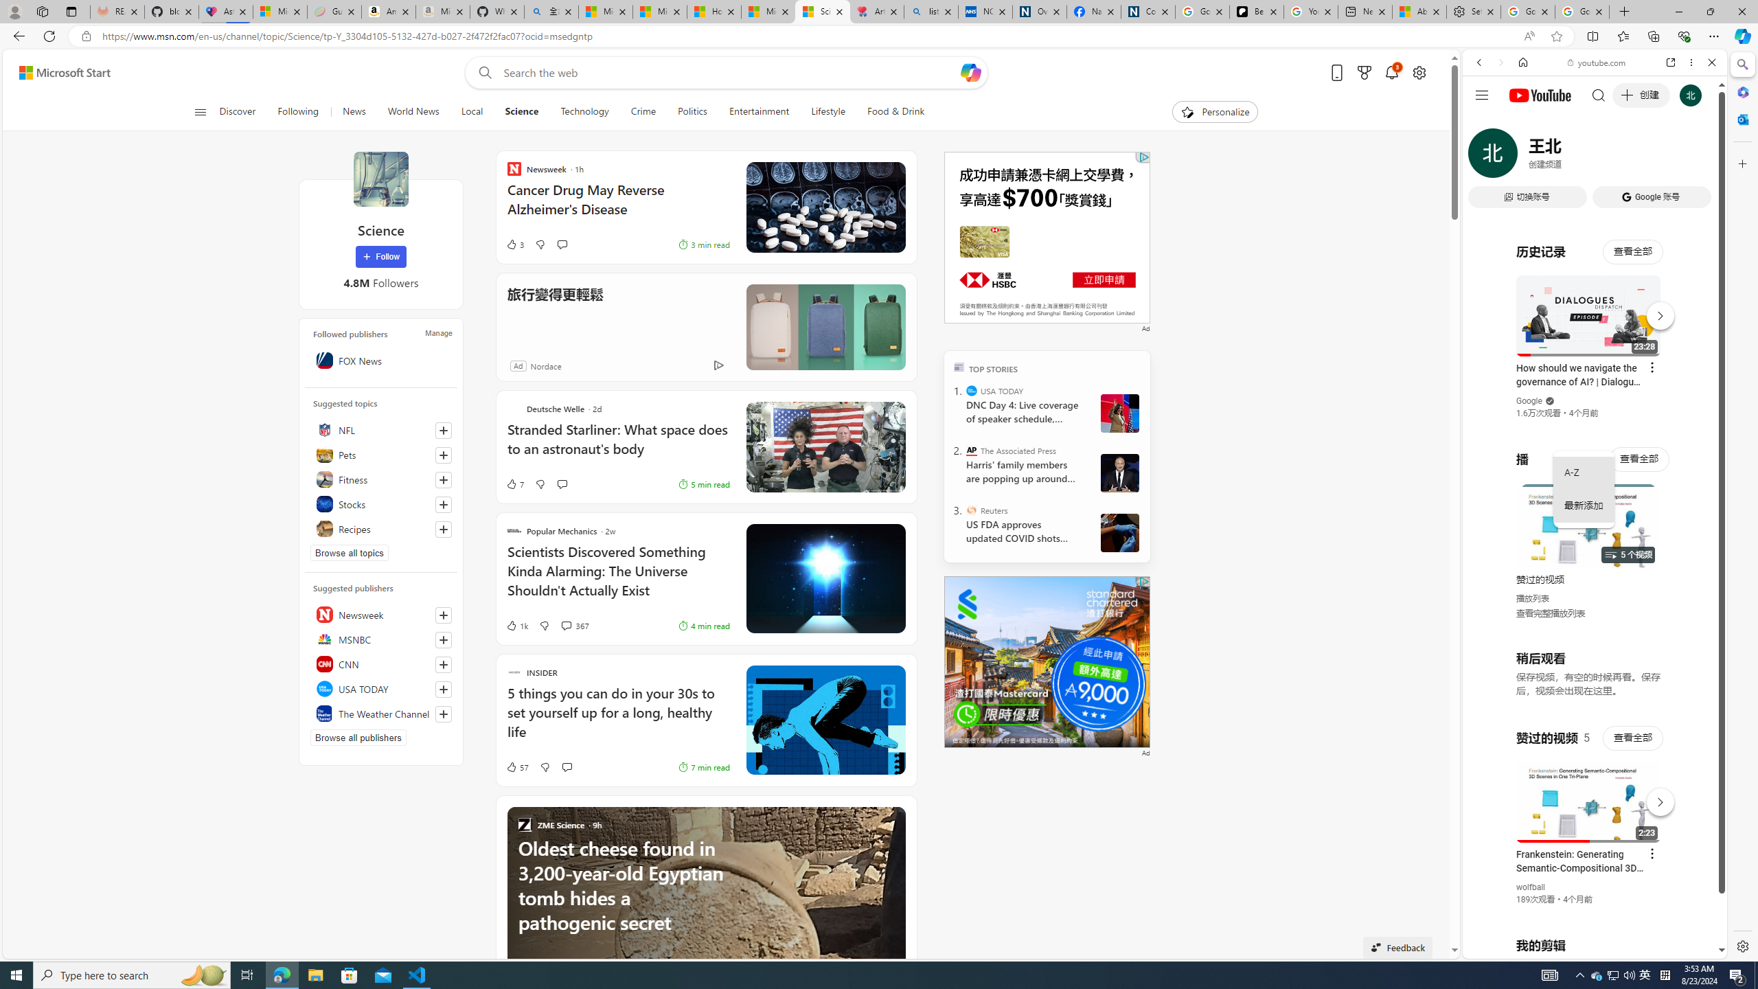  I want to click on #you, so click(1589, 795).